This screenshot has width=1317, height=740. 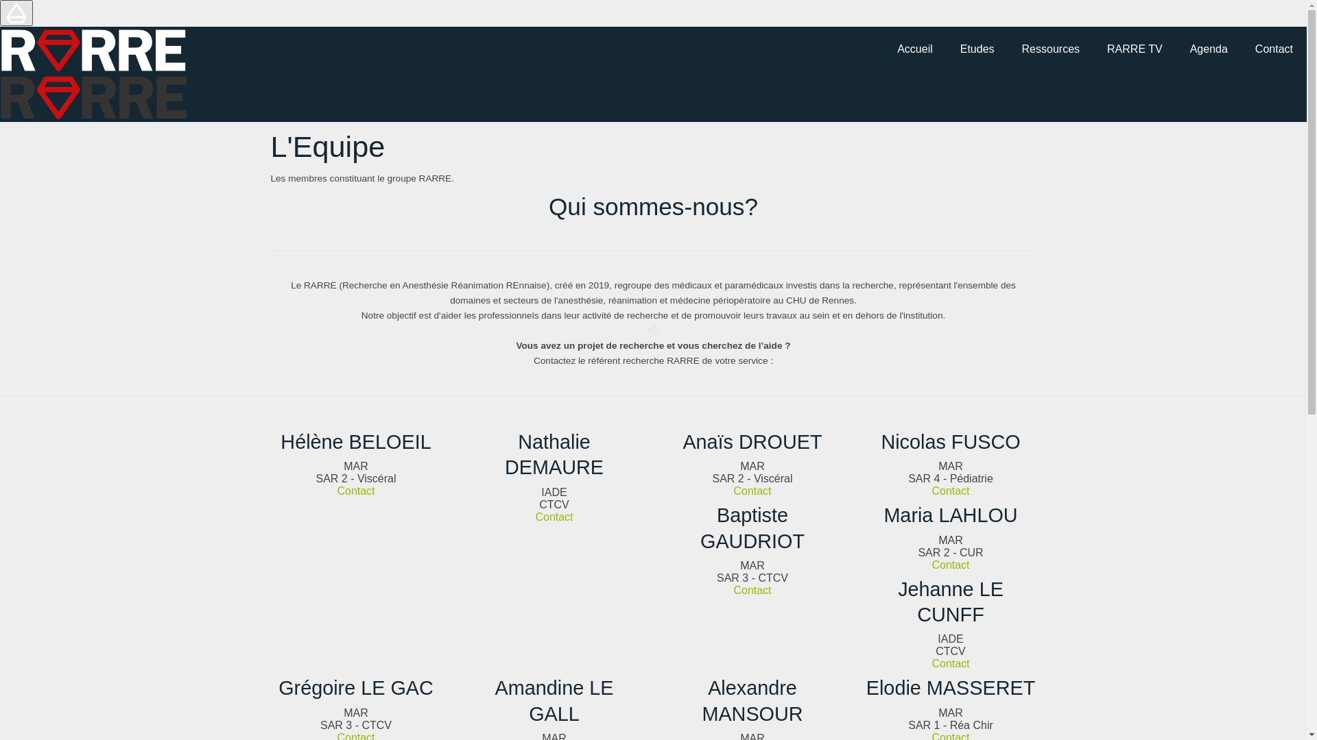 What do you see at coordinates (752, 591) in the screenshot?
I see `Contact` at bounding box center [752, 591].